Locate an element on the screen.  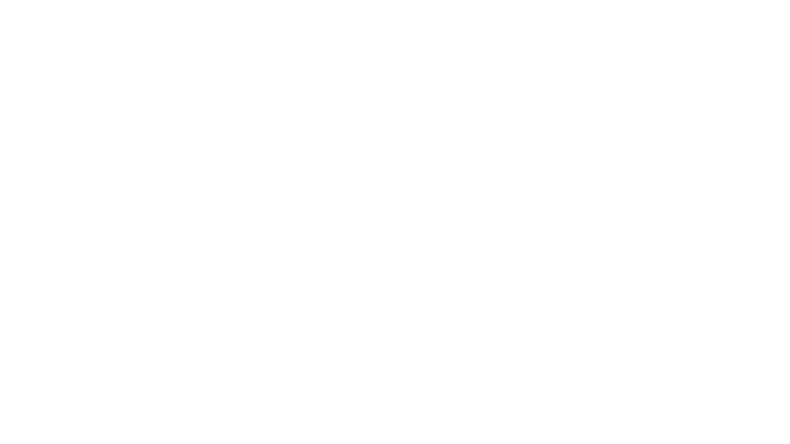
Replace with is located at coordinates (81, 59).